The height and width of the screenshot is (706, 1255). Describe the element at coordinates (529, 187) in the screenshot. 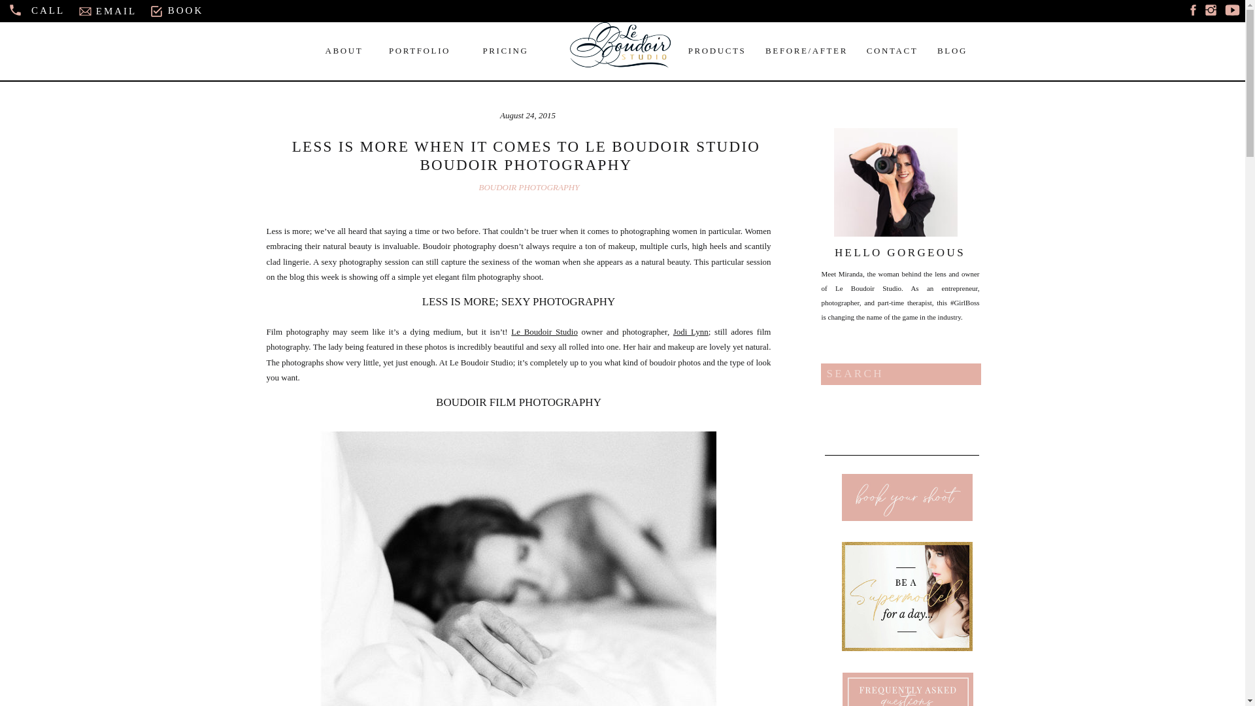

I see `BOUDOIR PHOTOGRAPHY` at that location.